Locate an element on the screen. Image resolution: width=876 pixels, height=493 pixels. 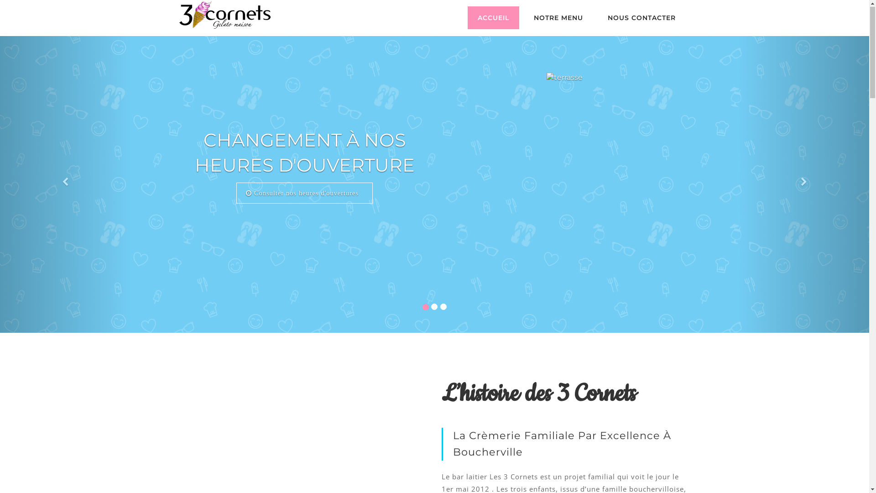
NOUS CONTACTER is located at coordinates (641, 18).